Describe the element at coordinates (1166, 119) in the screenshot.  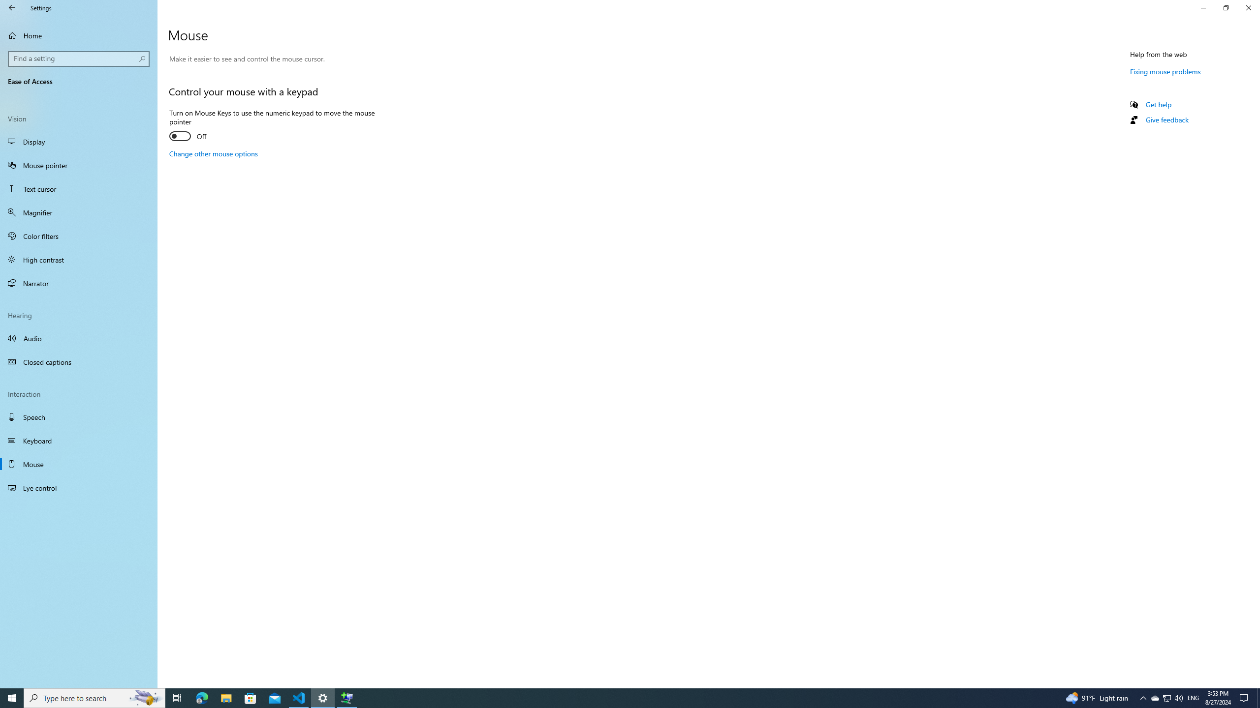
I see `Give feedback` at that location.